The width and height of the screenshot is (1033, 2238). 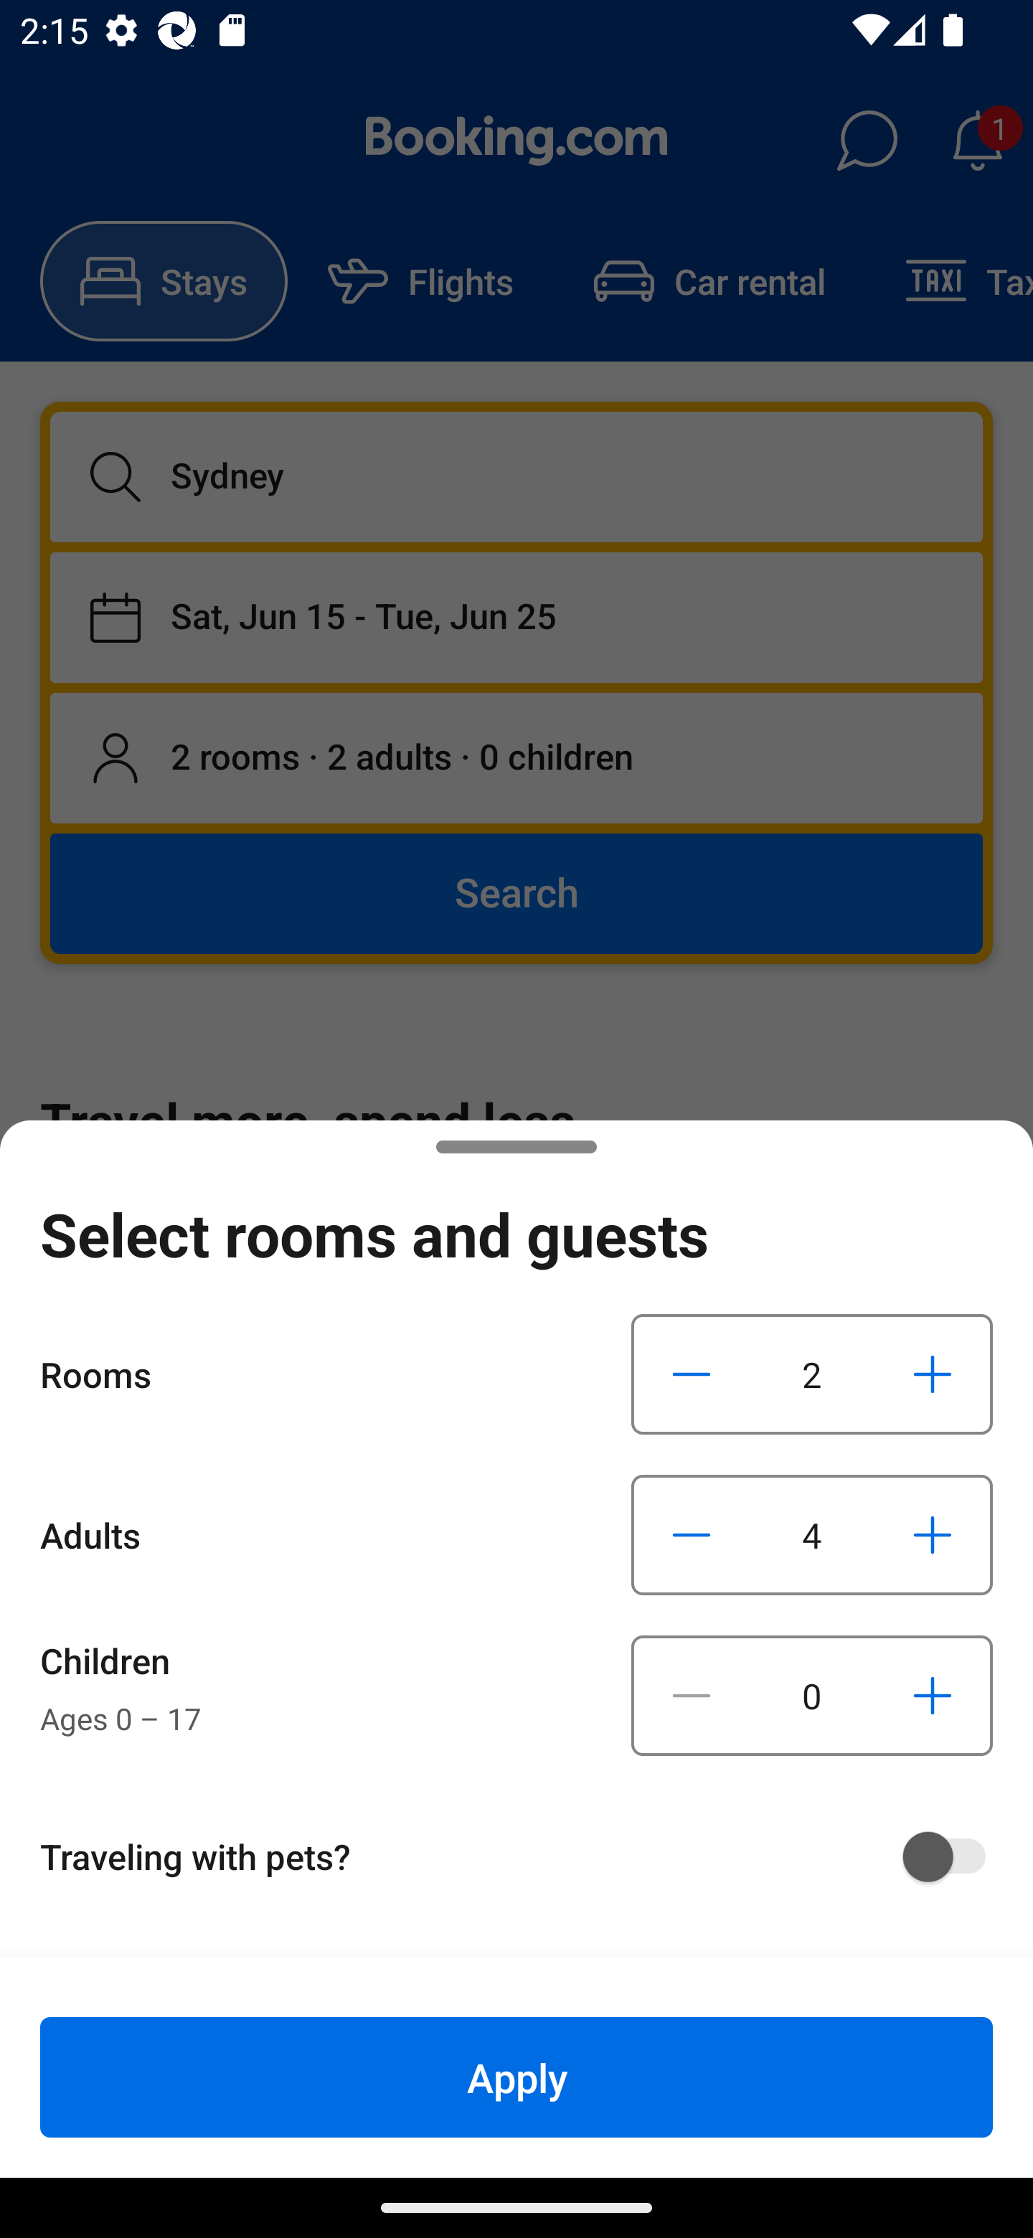 What do you see at coordinates (932, 1374) in the screenshot?
I see `Increase` at bounding box center [932, 1374].